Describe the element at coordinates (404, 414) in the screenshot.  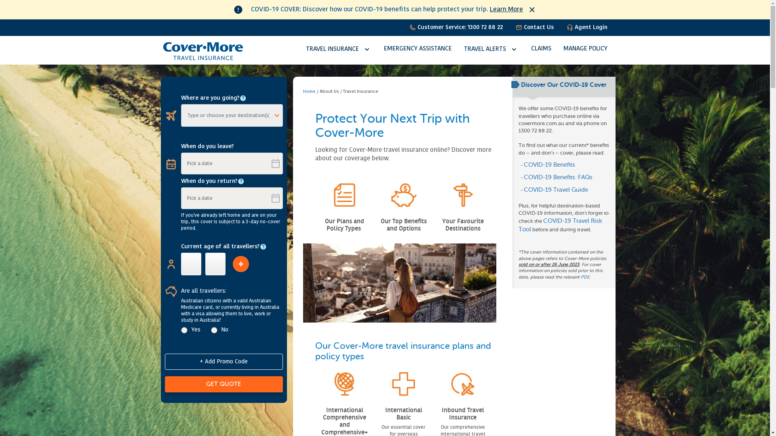
I see `International Basic` at that location.